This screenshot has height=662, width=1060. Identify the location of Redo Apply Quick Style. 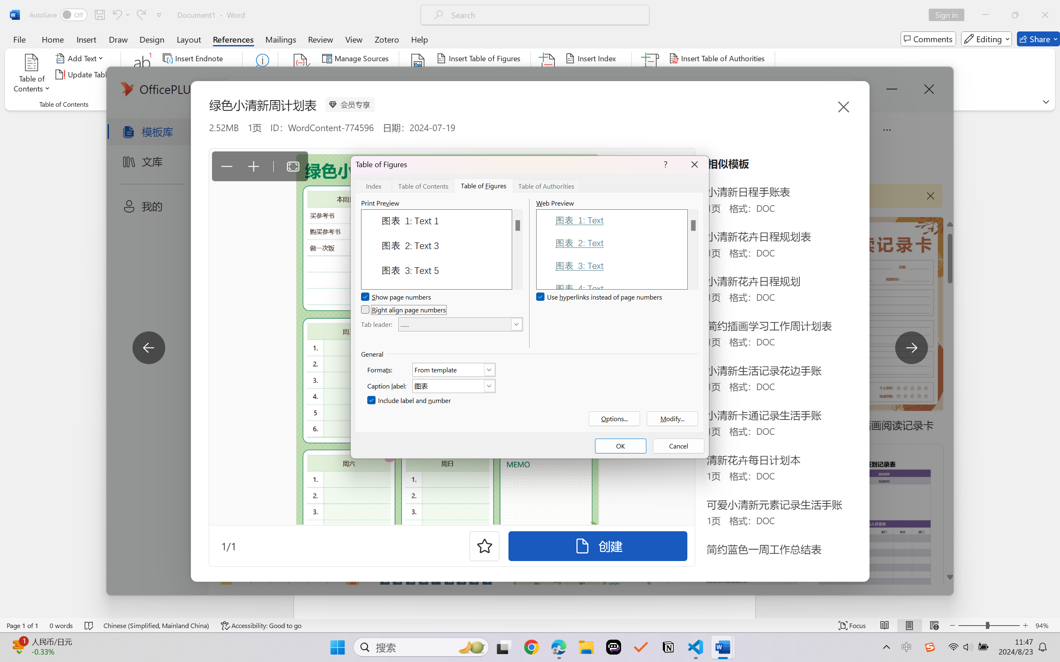
(141, 15).